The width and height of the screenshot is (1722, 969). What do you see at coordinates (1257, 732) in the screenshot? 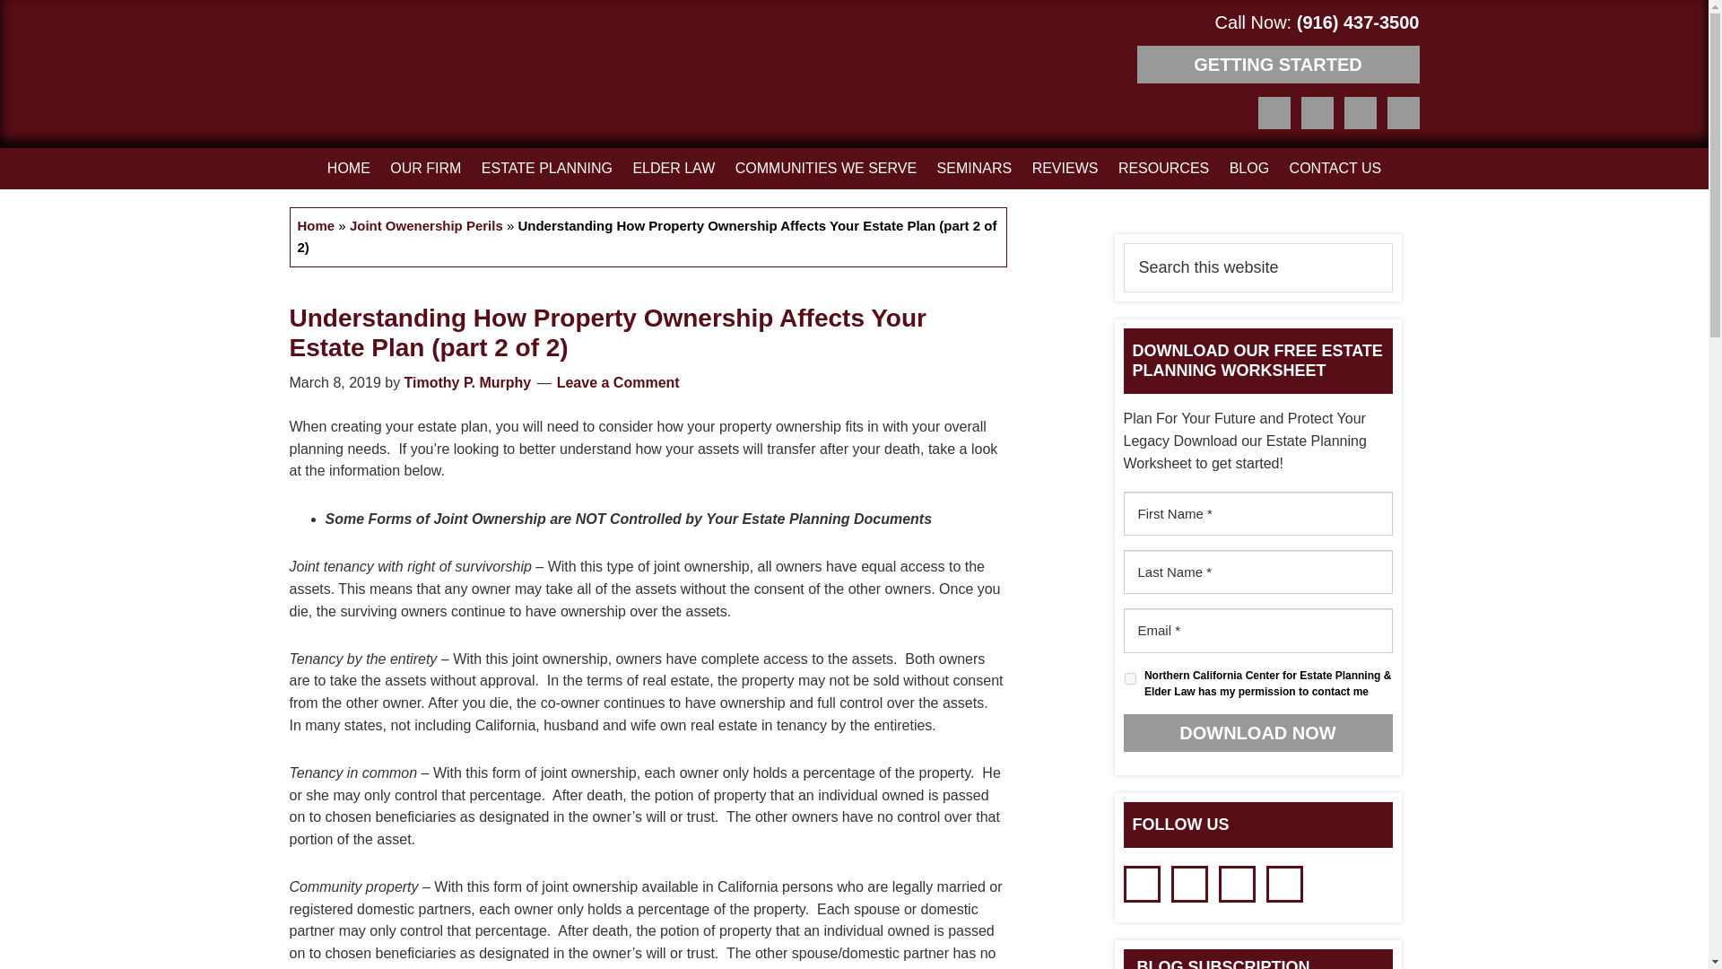
I see `Download Now` at bounding box center [1257, 732].